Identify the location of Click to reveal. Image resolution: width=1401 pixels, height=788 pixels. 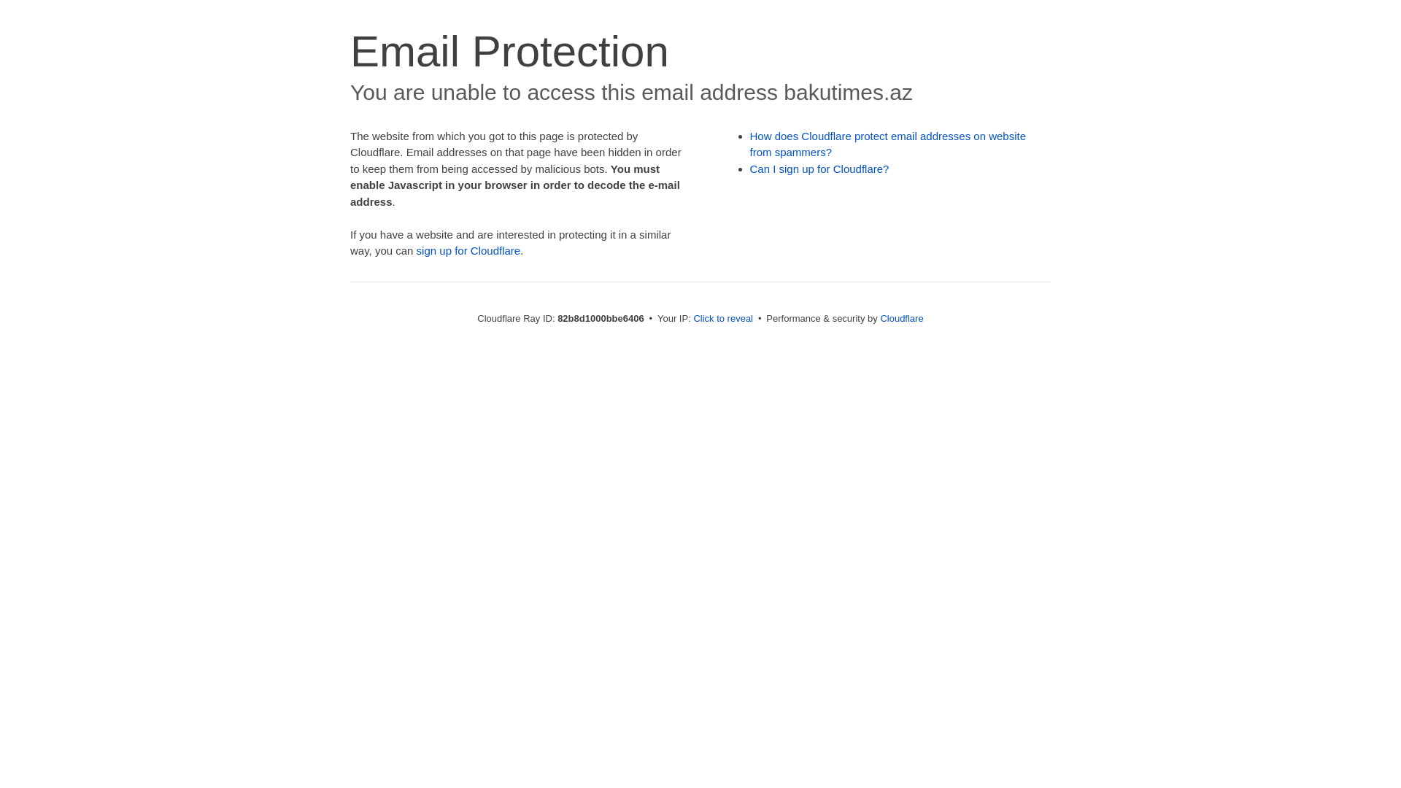
(723, 318).